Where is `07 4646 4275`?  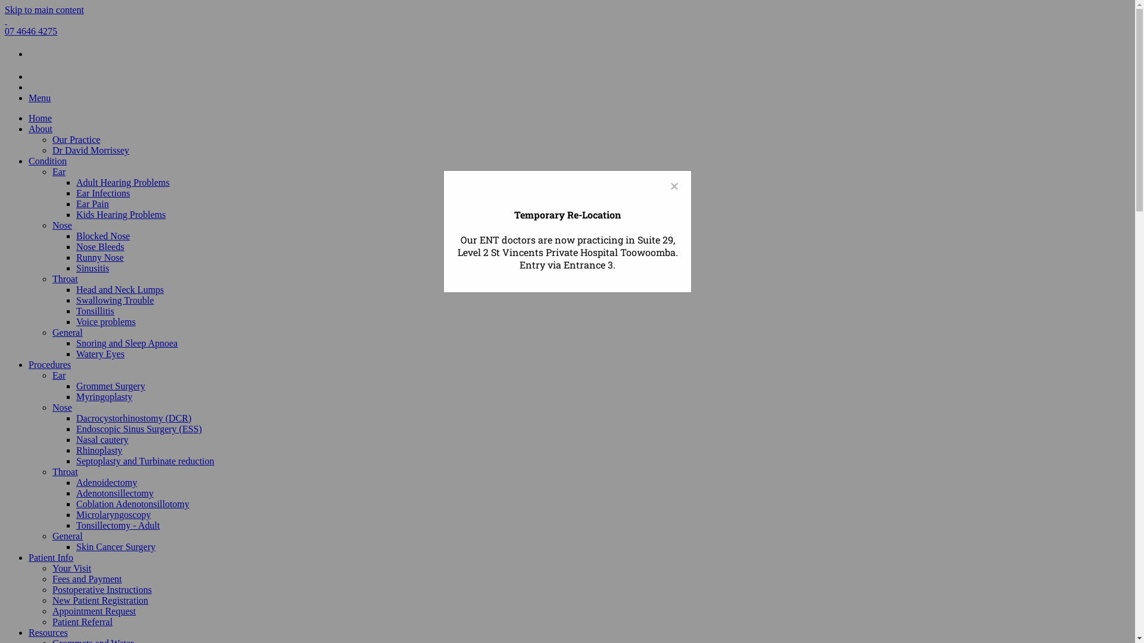
07 4646 4275 is located at coordinates (31, 31).